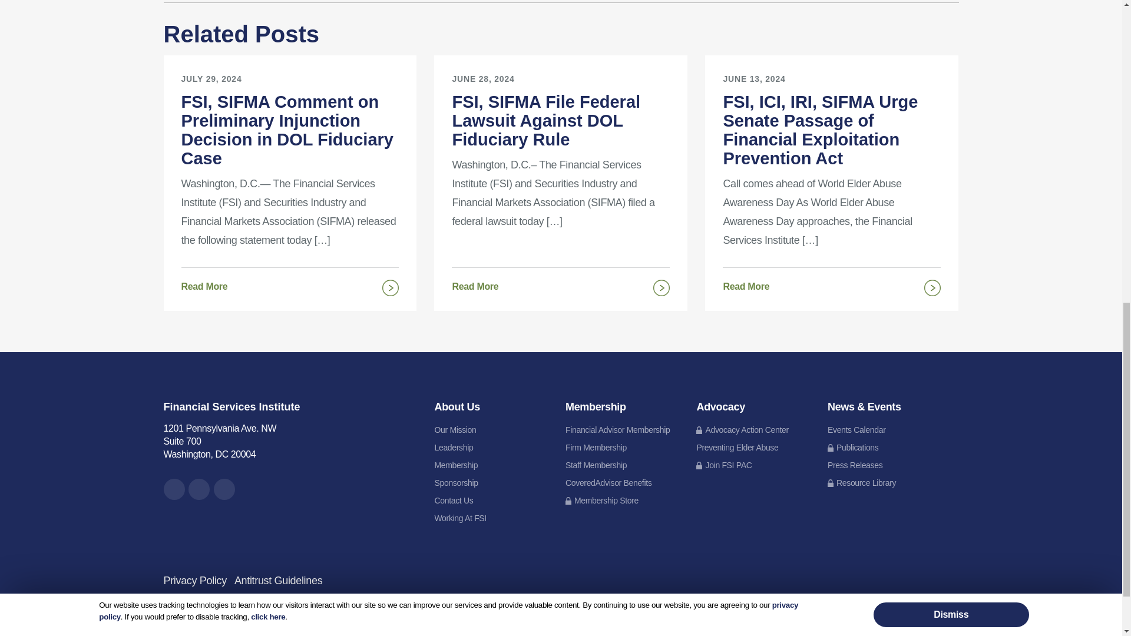 The width and height of the screenshot is (1131, 636). I want to click on Read Article, so click(290, 284).